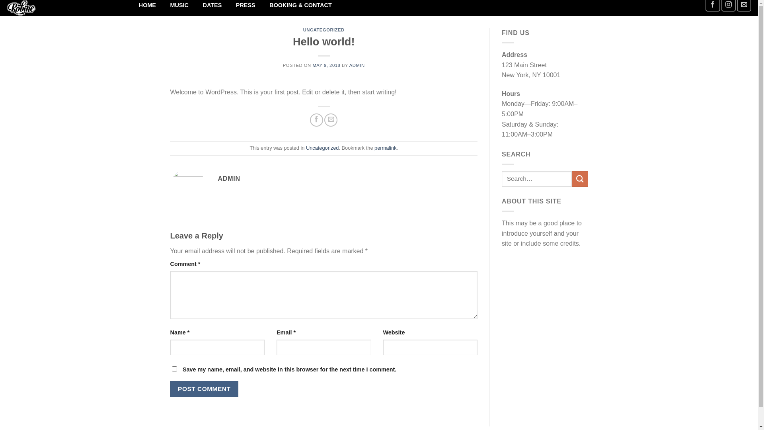 The height and width of the screenshot is (430, 764). What do you see at coordinates (179, 6) in the screenshot?
I see `MUSIC` at bounding box center [179, 6].